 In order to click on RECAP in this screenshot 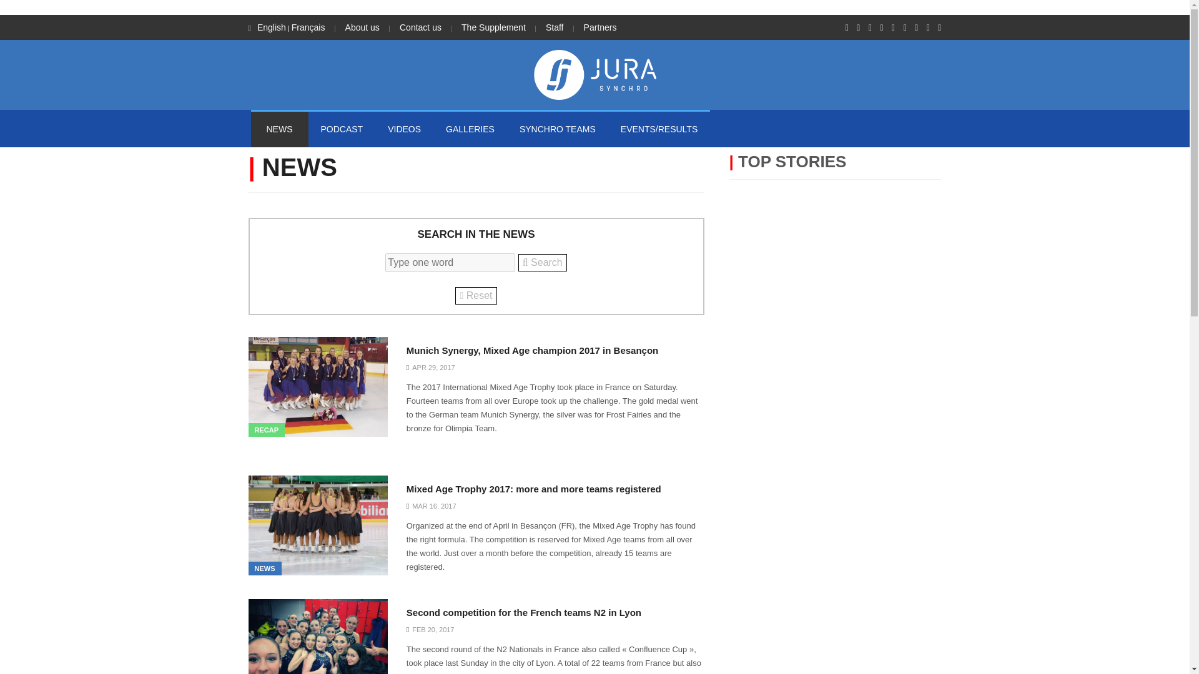, I will do `click(266, 429)`.